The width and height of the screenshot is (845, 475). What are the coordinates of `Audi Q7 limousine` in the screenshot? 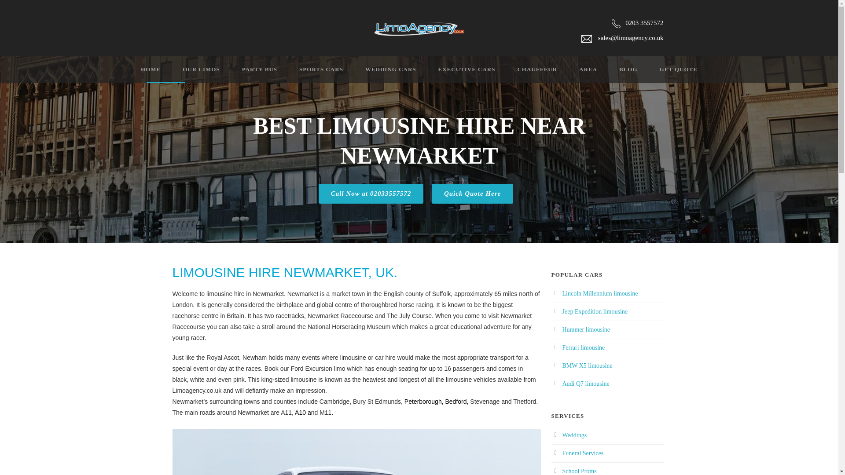 It's located at (586, 384).